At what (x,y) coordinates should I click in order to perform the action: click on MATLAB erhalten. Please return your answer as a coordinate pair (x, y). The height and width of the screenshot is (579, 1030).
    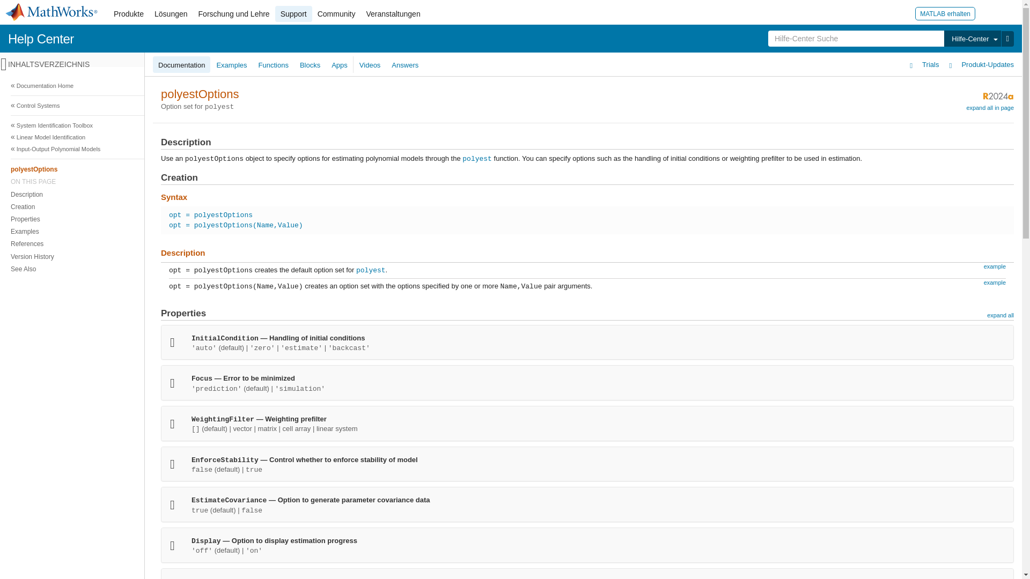
    Looking at the image, I should click on (945, 13).